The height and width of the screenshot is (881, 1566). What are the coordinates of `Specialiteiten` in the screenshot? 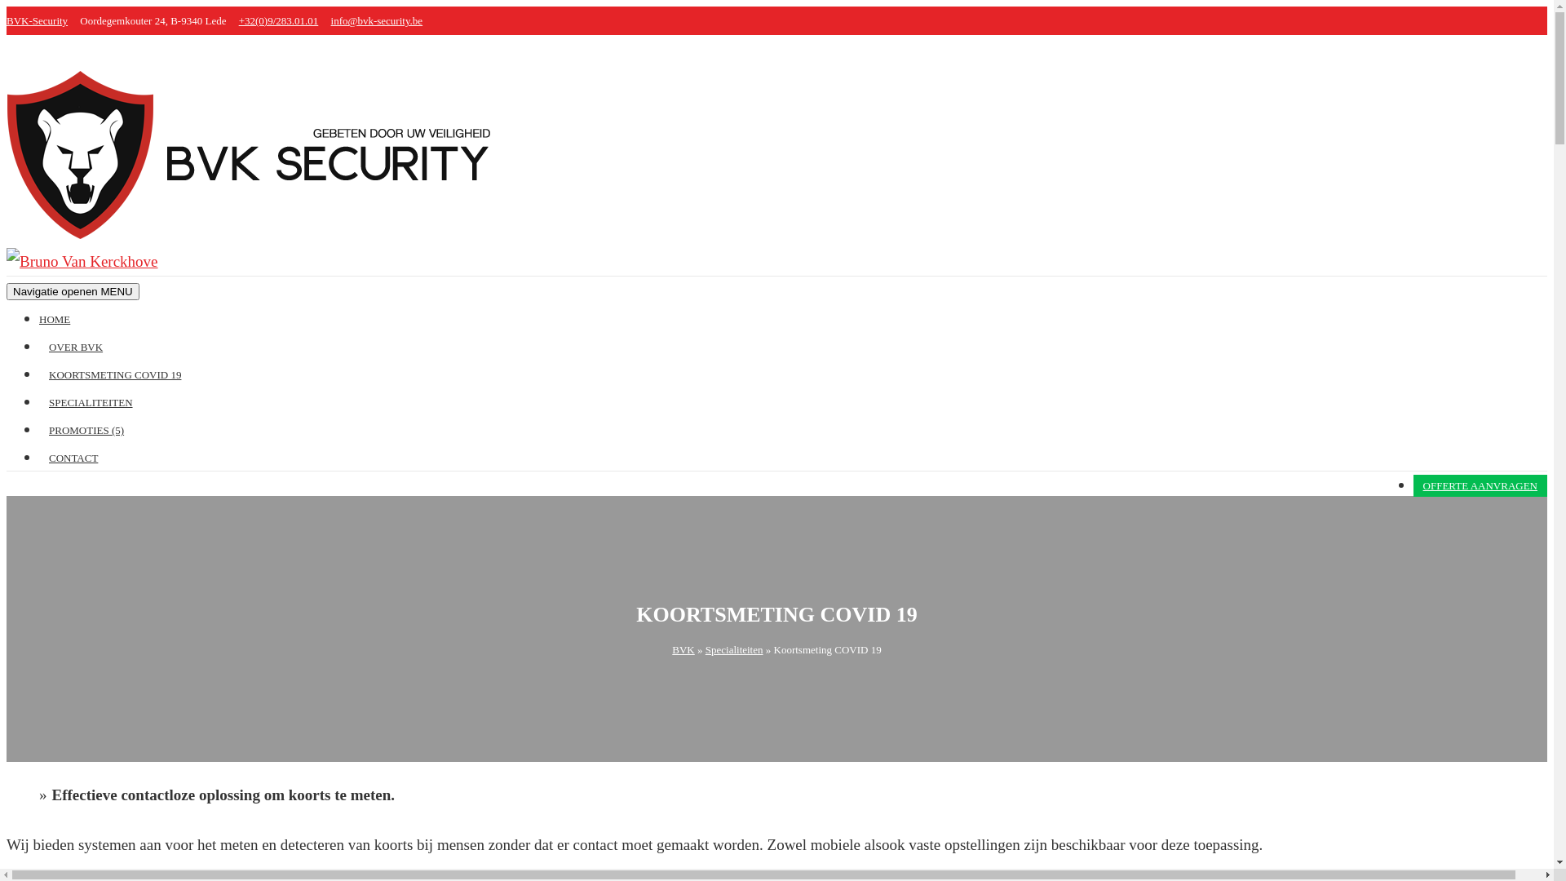 It's located at (734, 649).